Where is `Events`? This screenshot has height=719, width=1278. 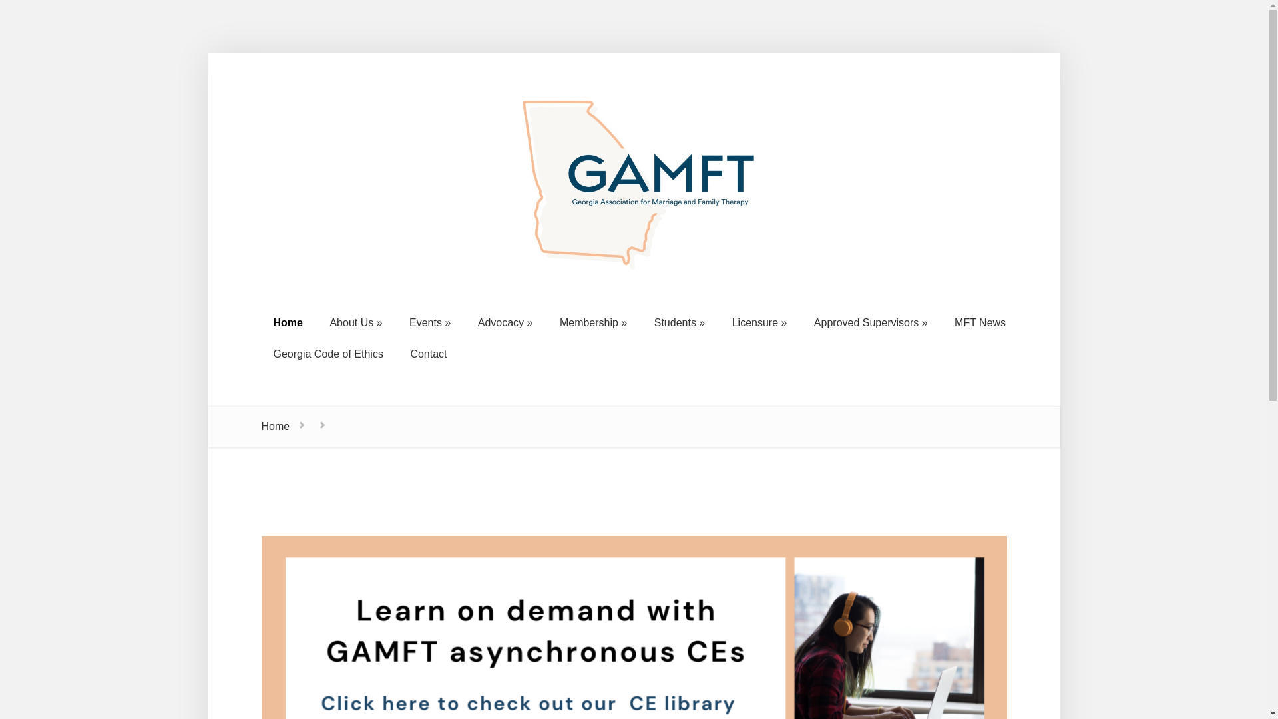
Events is located at coordinates (430, 322).